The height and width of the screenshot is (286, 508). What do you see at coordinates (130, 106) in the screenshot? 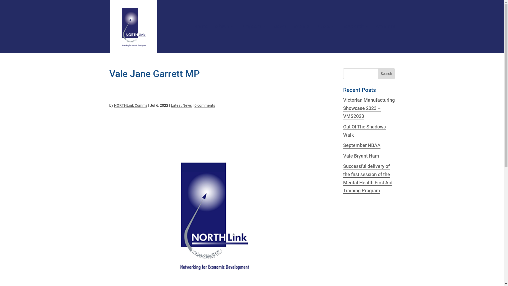
I see `NORTHLink Comms` at bounding box center [130, 106].